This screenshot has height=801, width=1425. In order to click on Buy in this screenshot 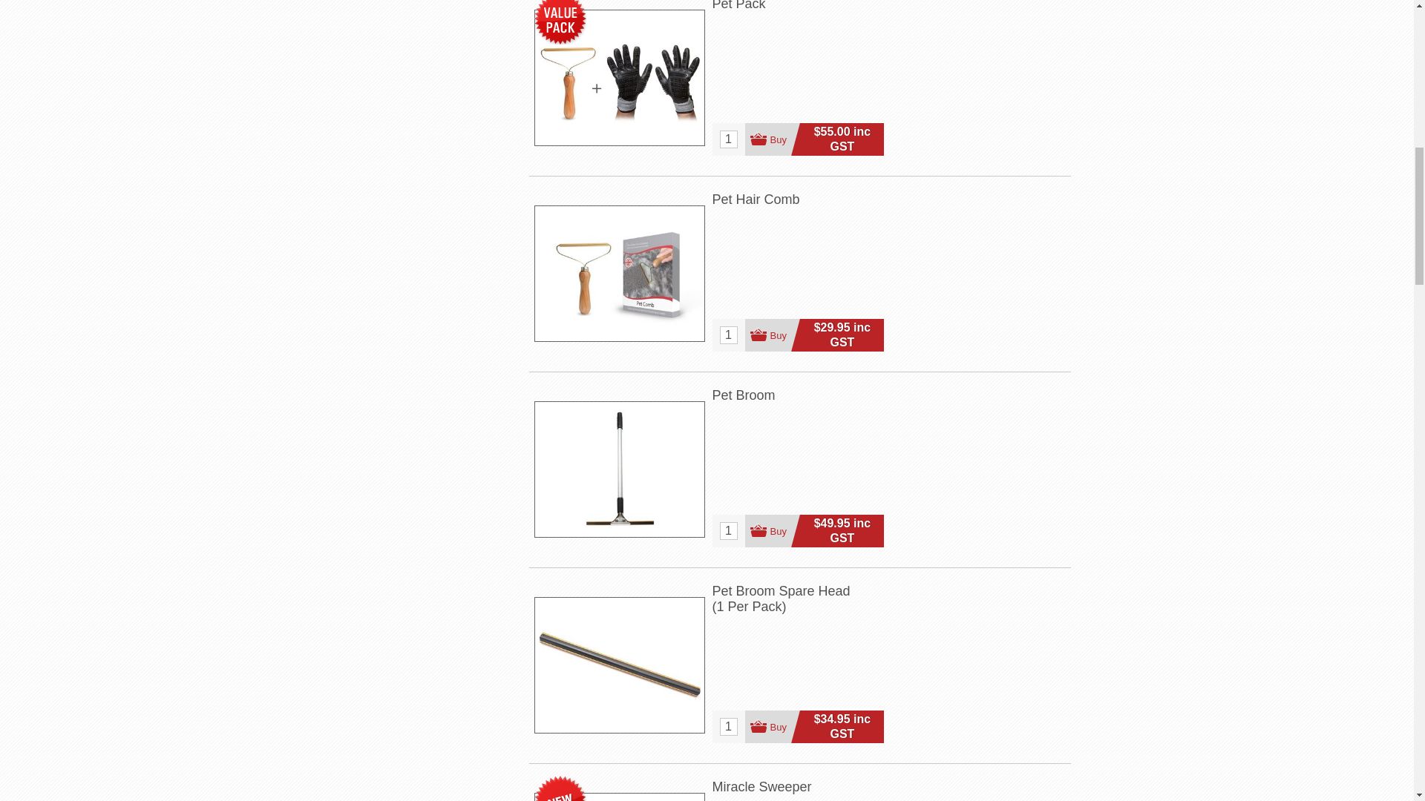, I will do `click(772, 139)`.